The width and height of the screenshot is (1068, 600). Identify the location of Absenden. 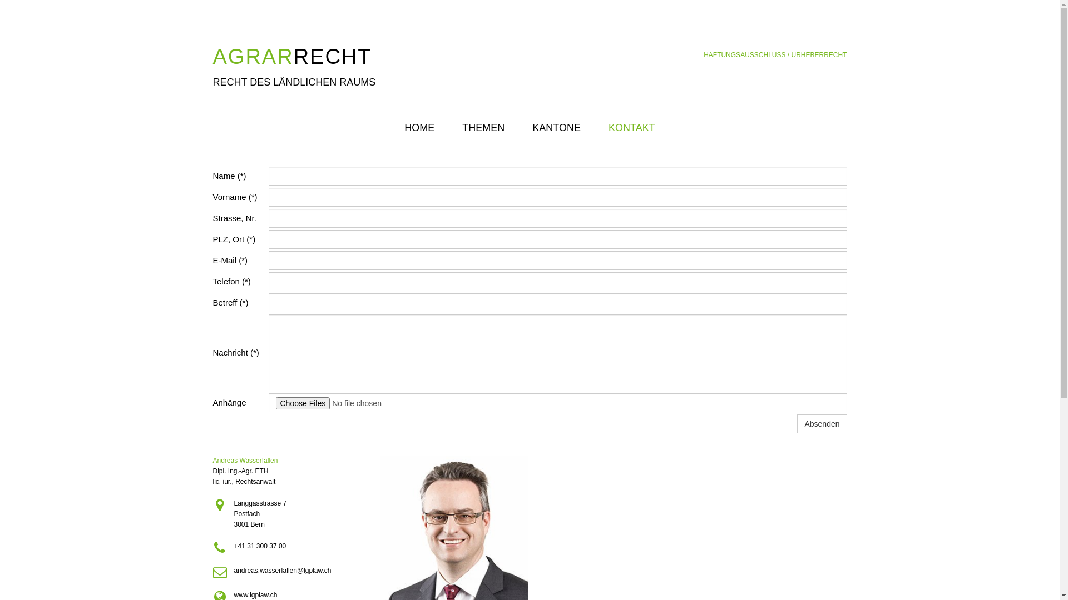
(822, 424).